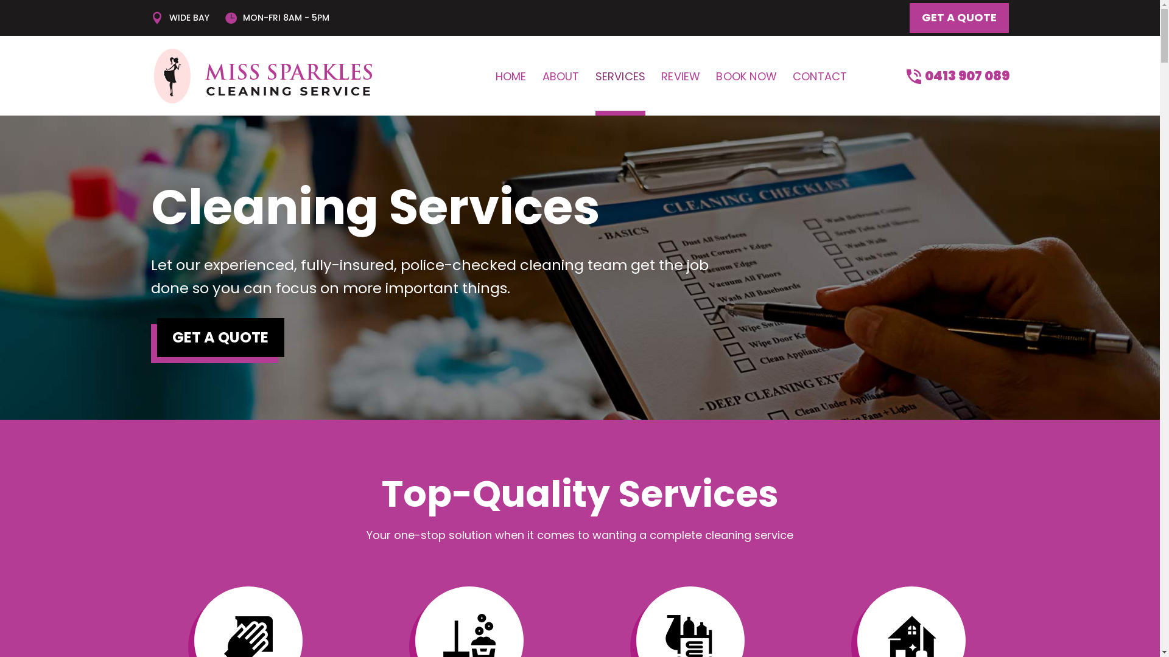 This screenshot has width=1169, height=657. What do you see at coordinates (511, 94) in the screenshot?
I see `HOME` at bounding box center [511, 94].